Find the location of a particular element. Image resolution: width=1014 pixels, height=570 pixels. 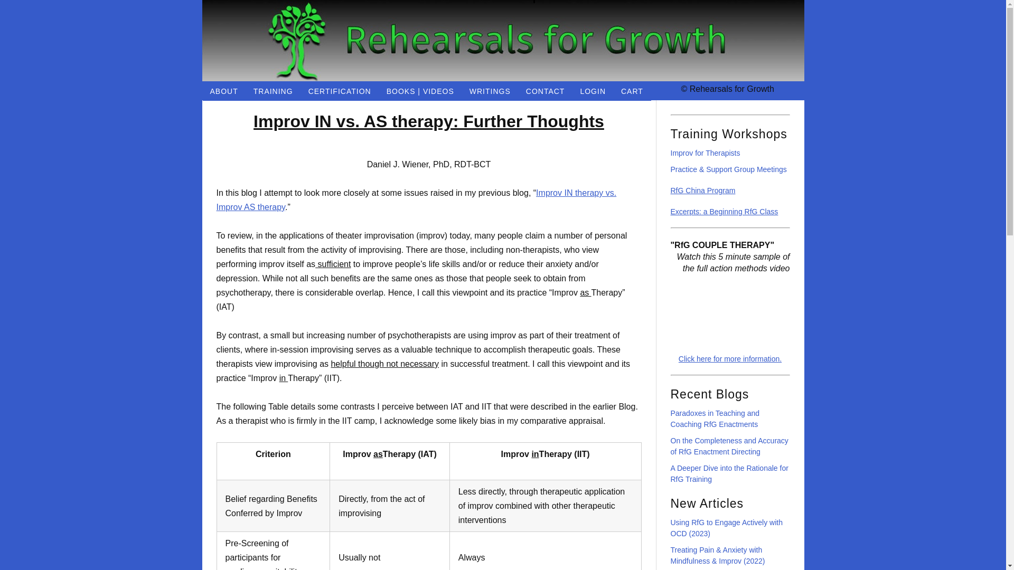

Read Improv for Therapists is located at coordinates (705, 153).